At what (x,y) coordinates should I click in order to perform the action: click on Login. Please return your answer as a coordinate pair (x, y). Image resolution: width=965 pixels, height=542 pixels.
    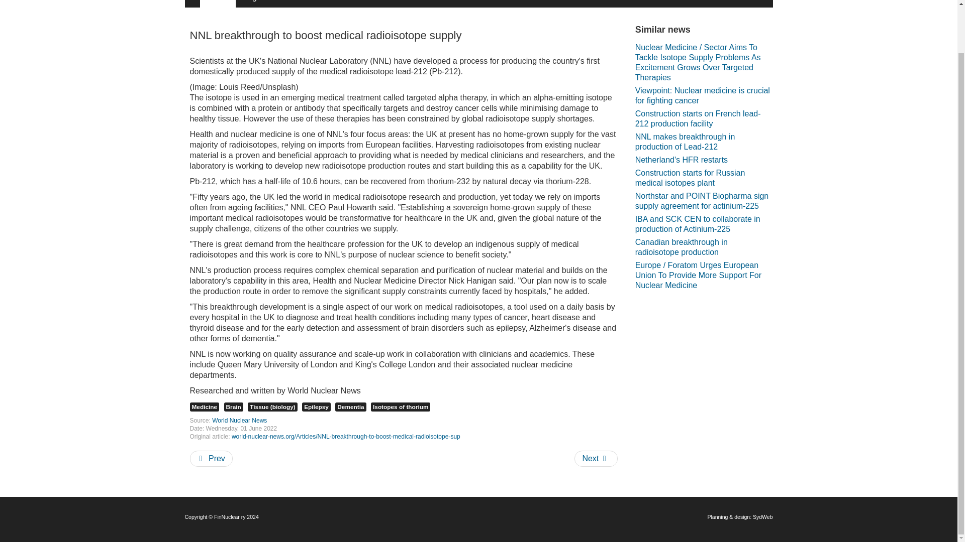
    Looking at the image, I should click on (252, 4).